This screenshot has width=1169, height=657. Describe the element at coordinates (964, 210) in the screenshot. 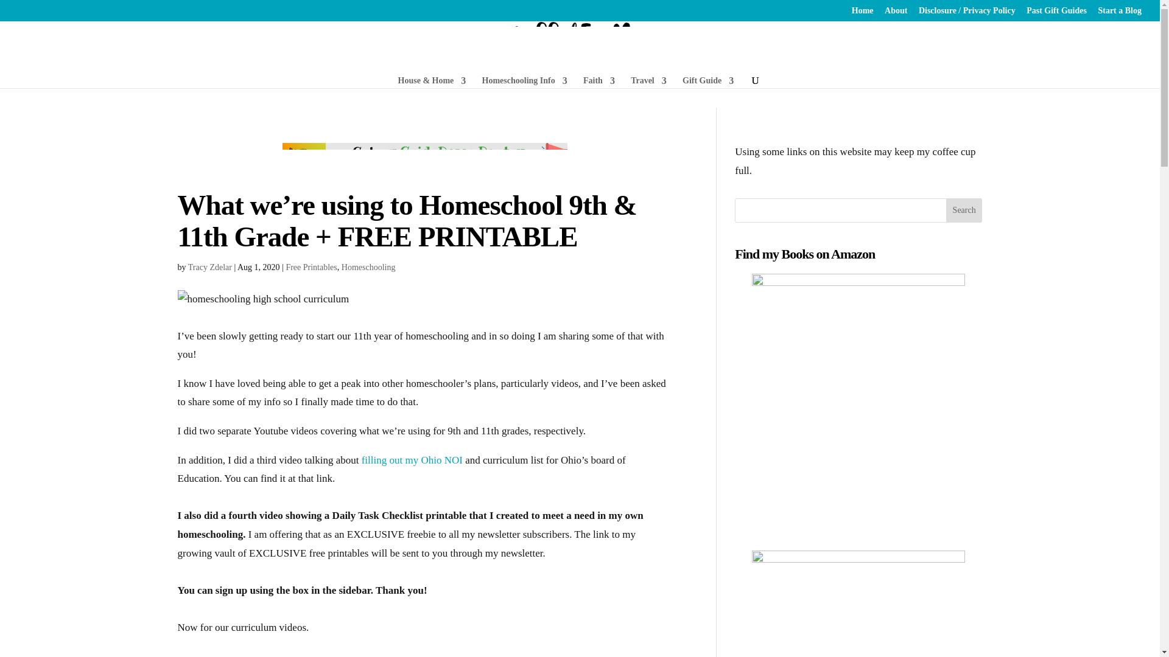

I see `Search` at that location.